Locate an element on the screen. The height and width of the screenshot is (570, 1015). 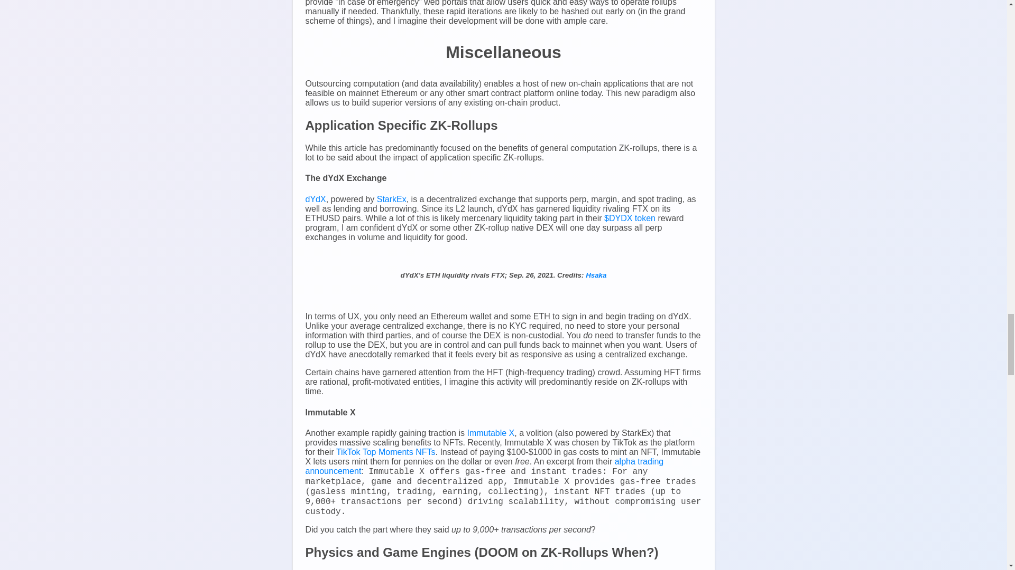
StarkEx is located at coordinates (391, 199).